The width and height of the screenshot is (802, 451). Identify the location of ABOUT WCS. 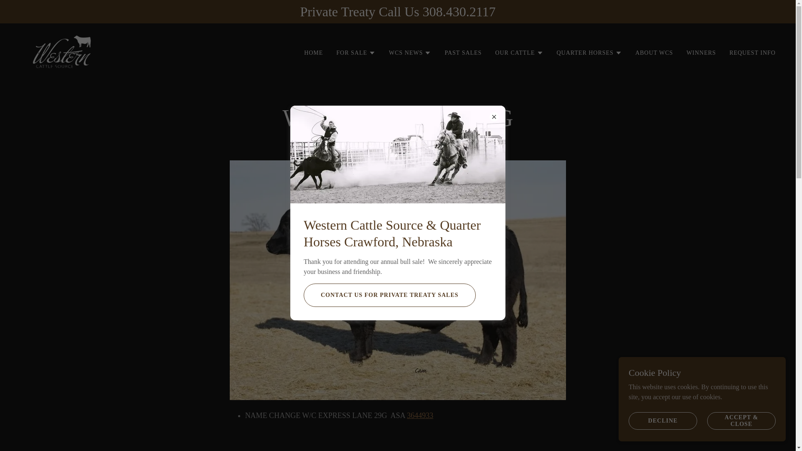
(654, 53).